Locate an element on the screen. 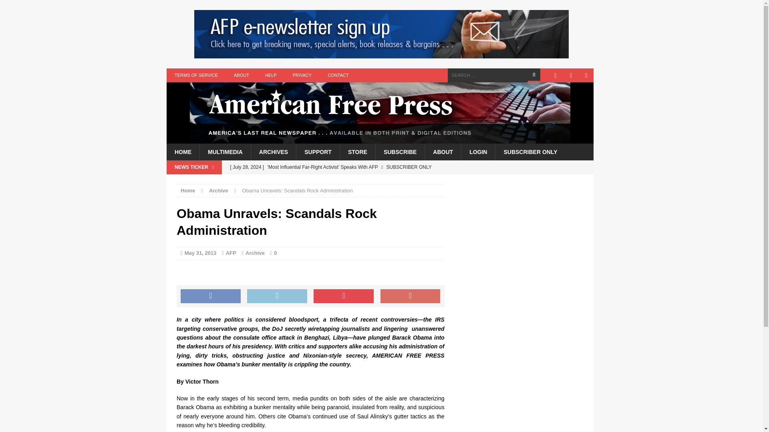  Home is located at coordinates (188, 190).